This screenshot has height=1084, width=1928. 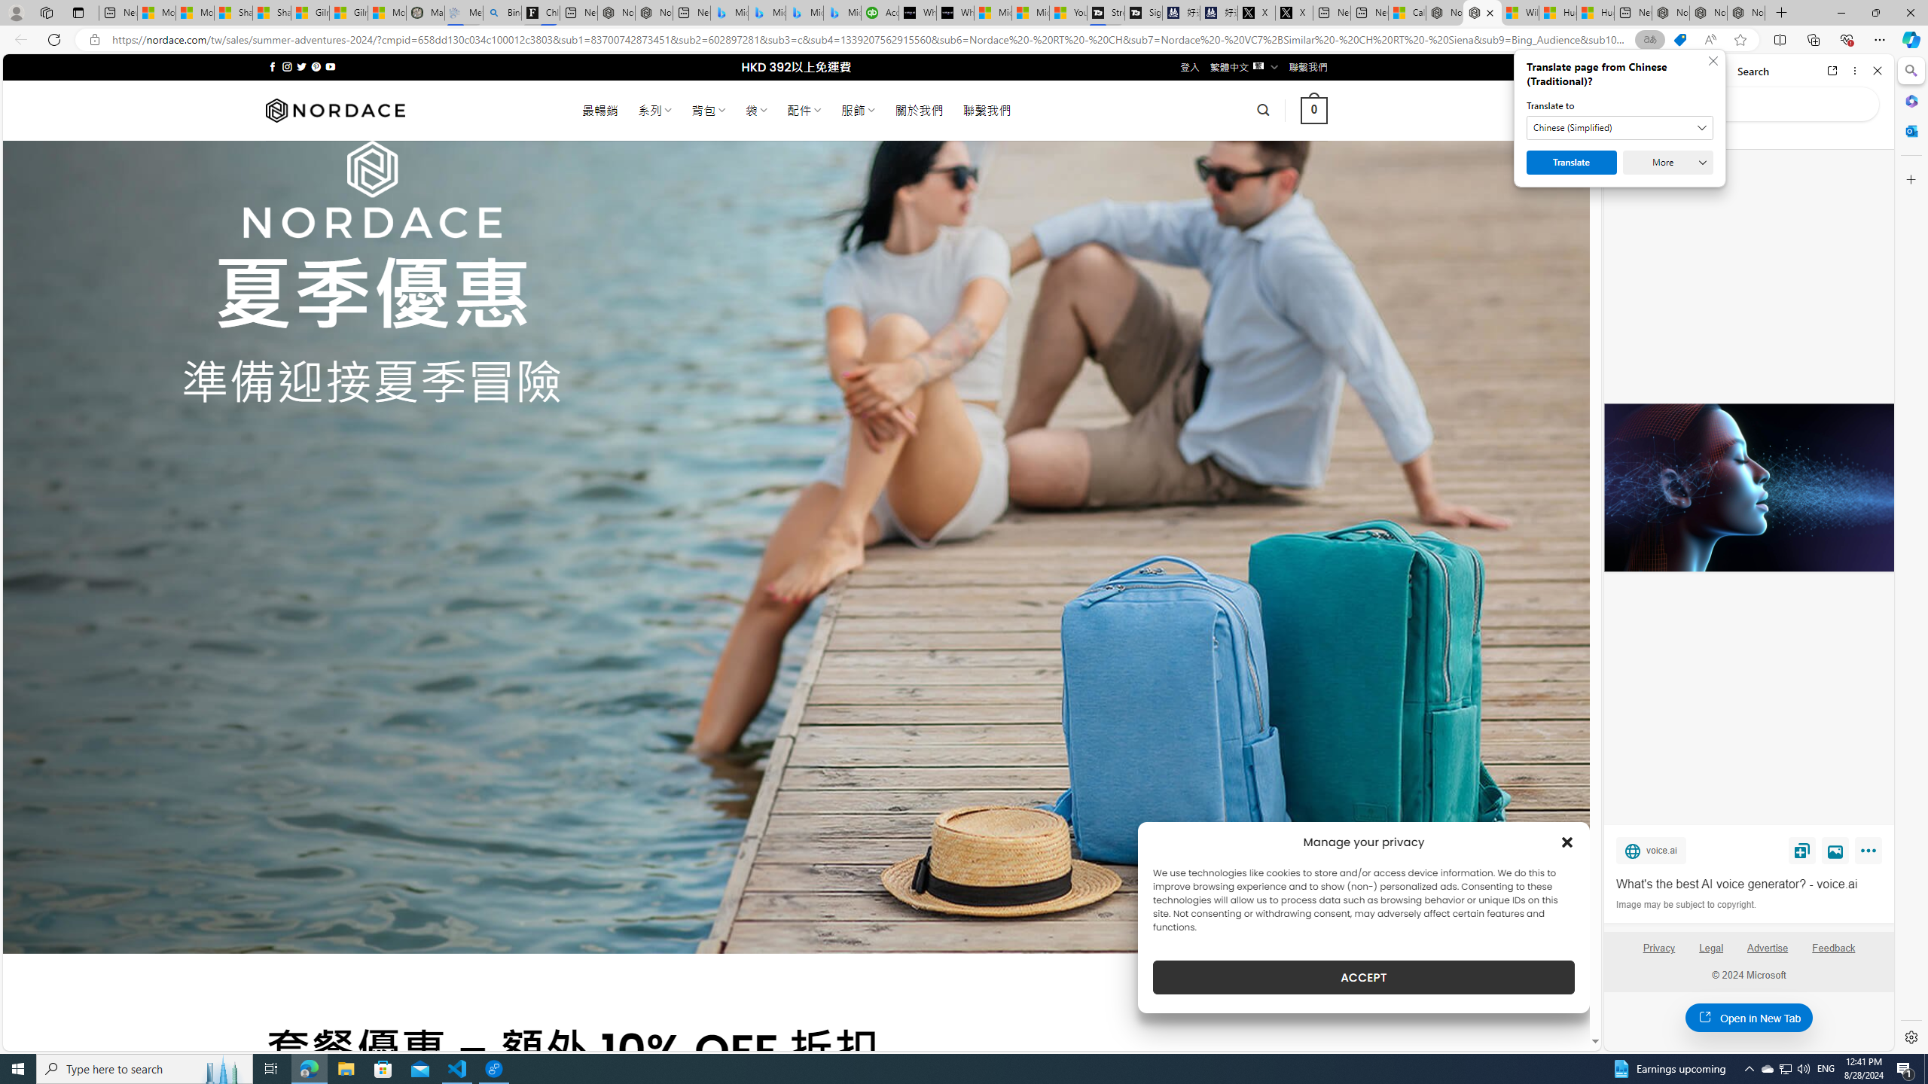 I want to click on Search, so click(x=1910, y=71).